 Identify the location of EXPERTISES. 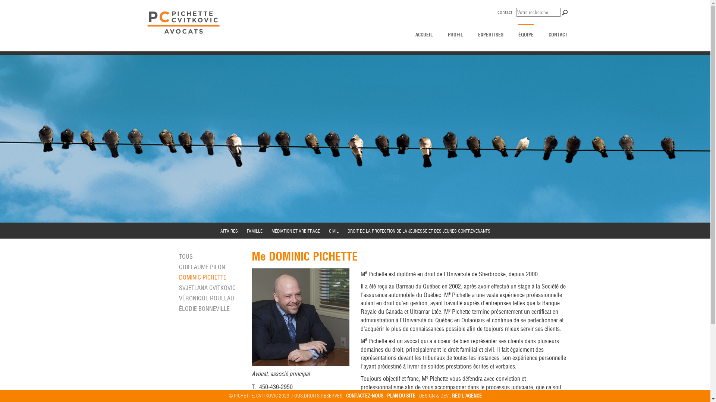
(491, 31).